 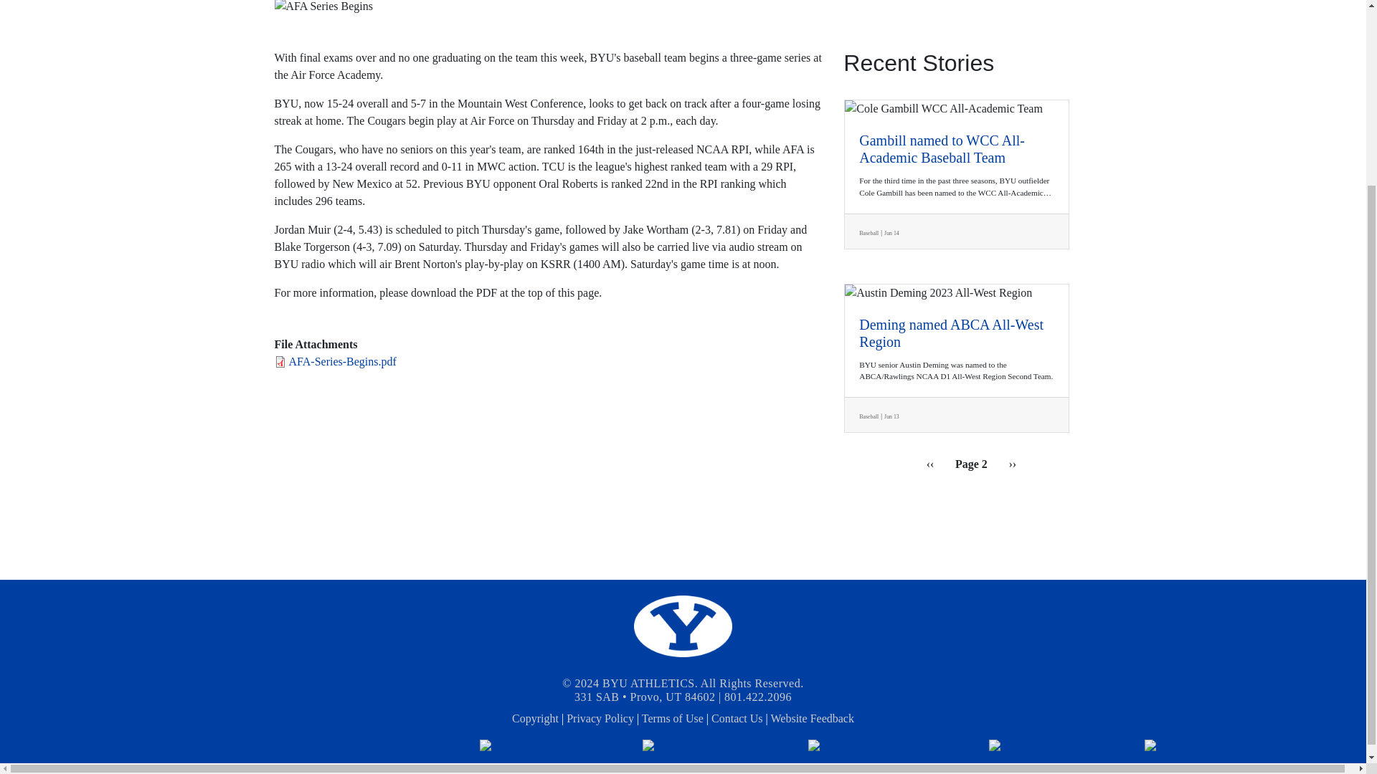 I want to click on Go to previous page, so click(x=931, y=464).